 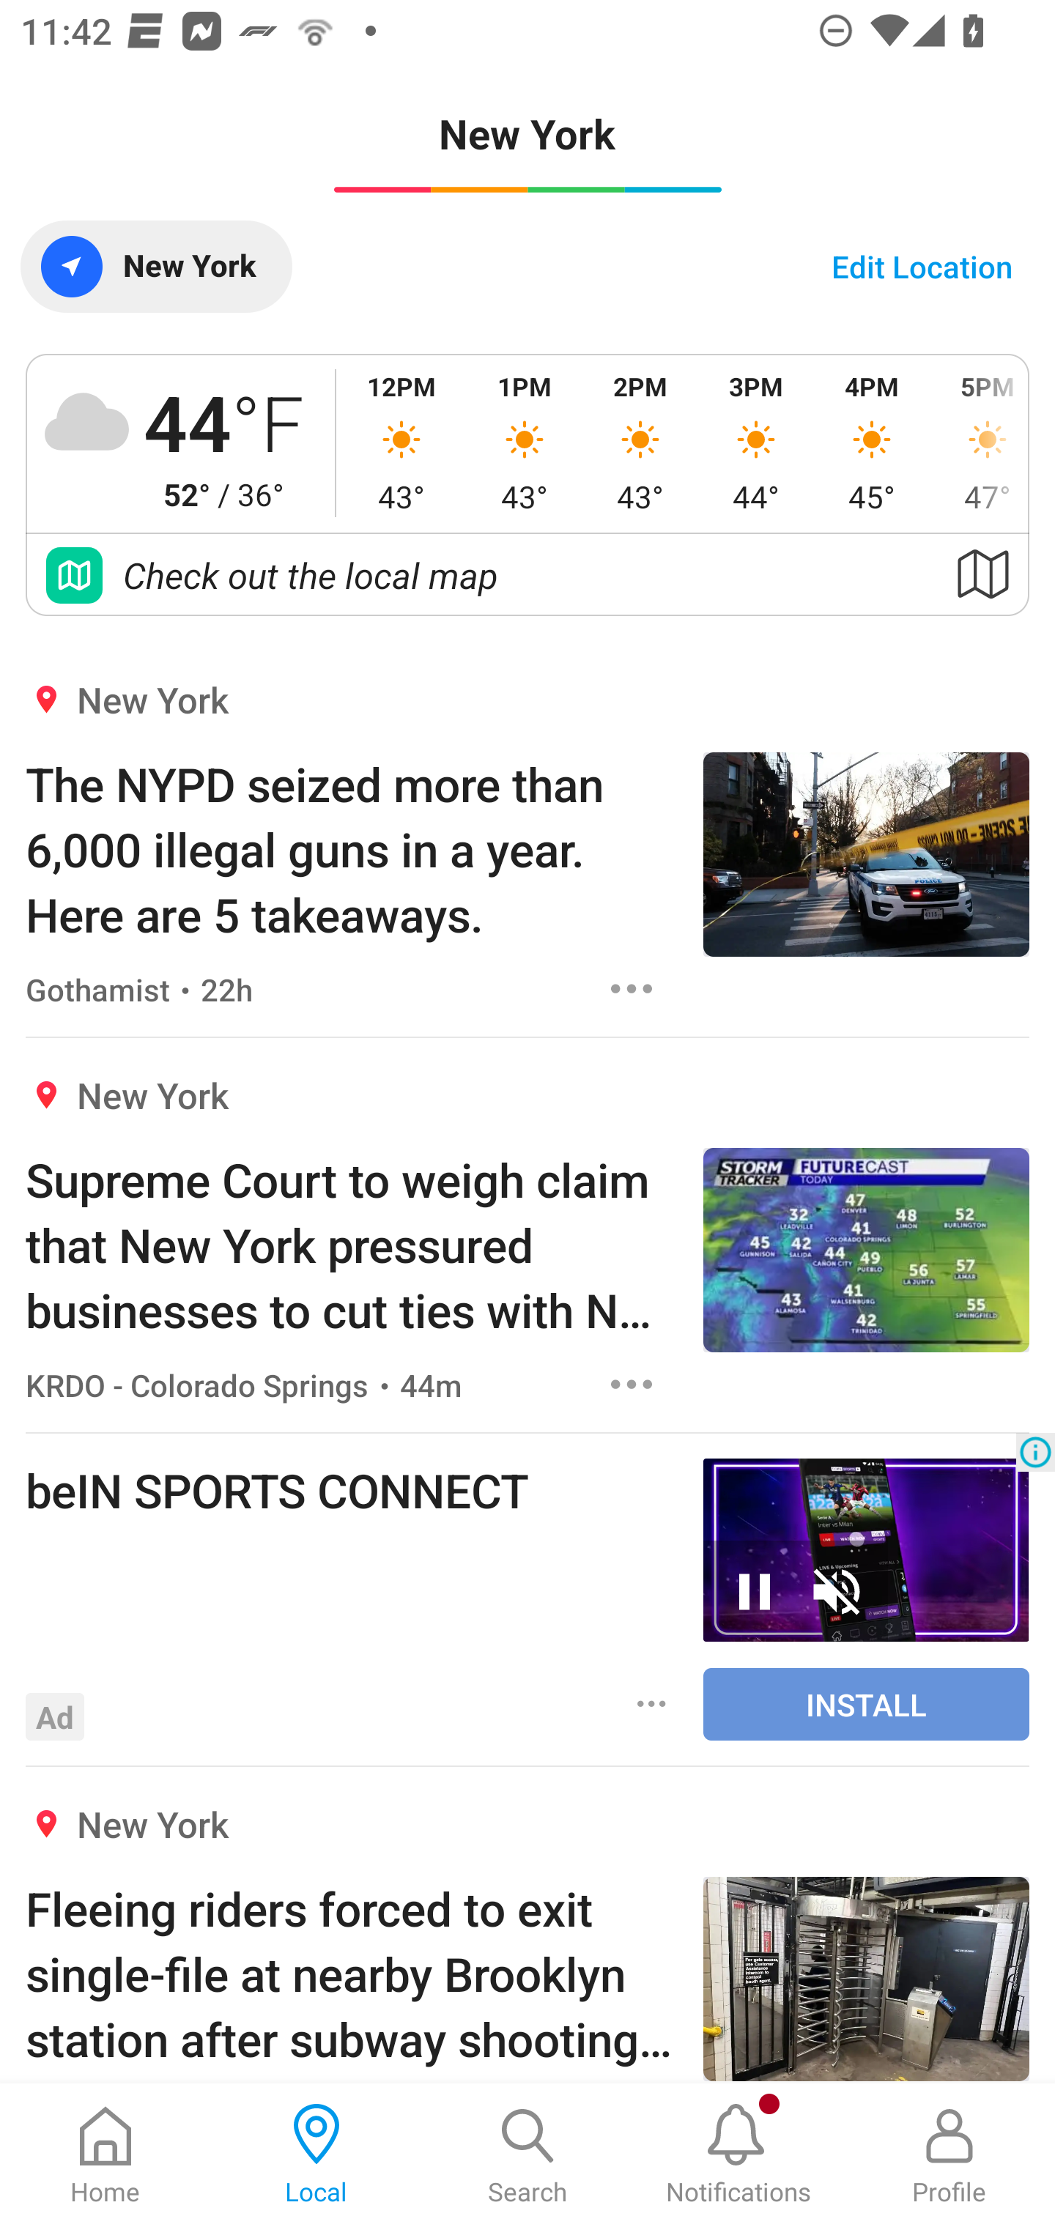 I want to click on 4PM 45°, so click(x=872, y=442).